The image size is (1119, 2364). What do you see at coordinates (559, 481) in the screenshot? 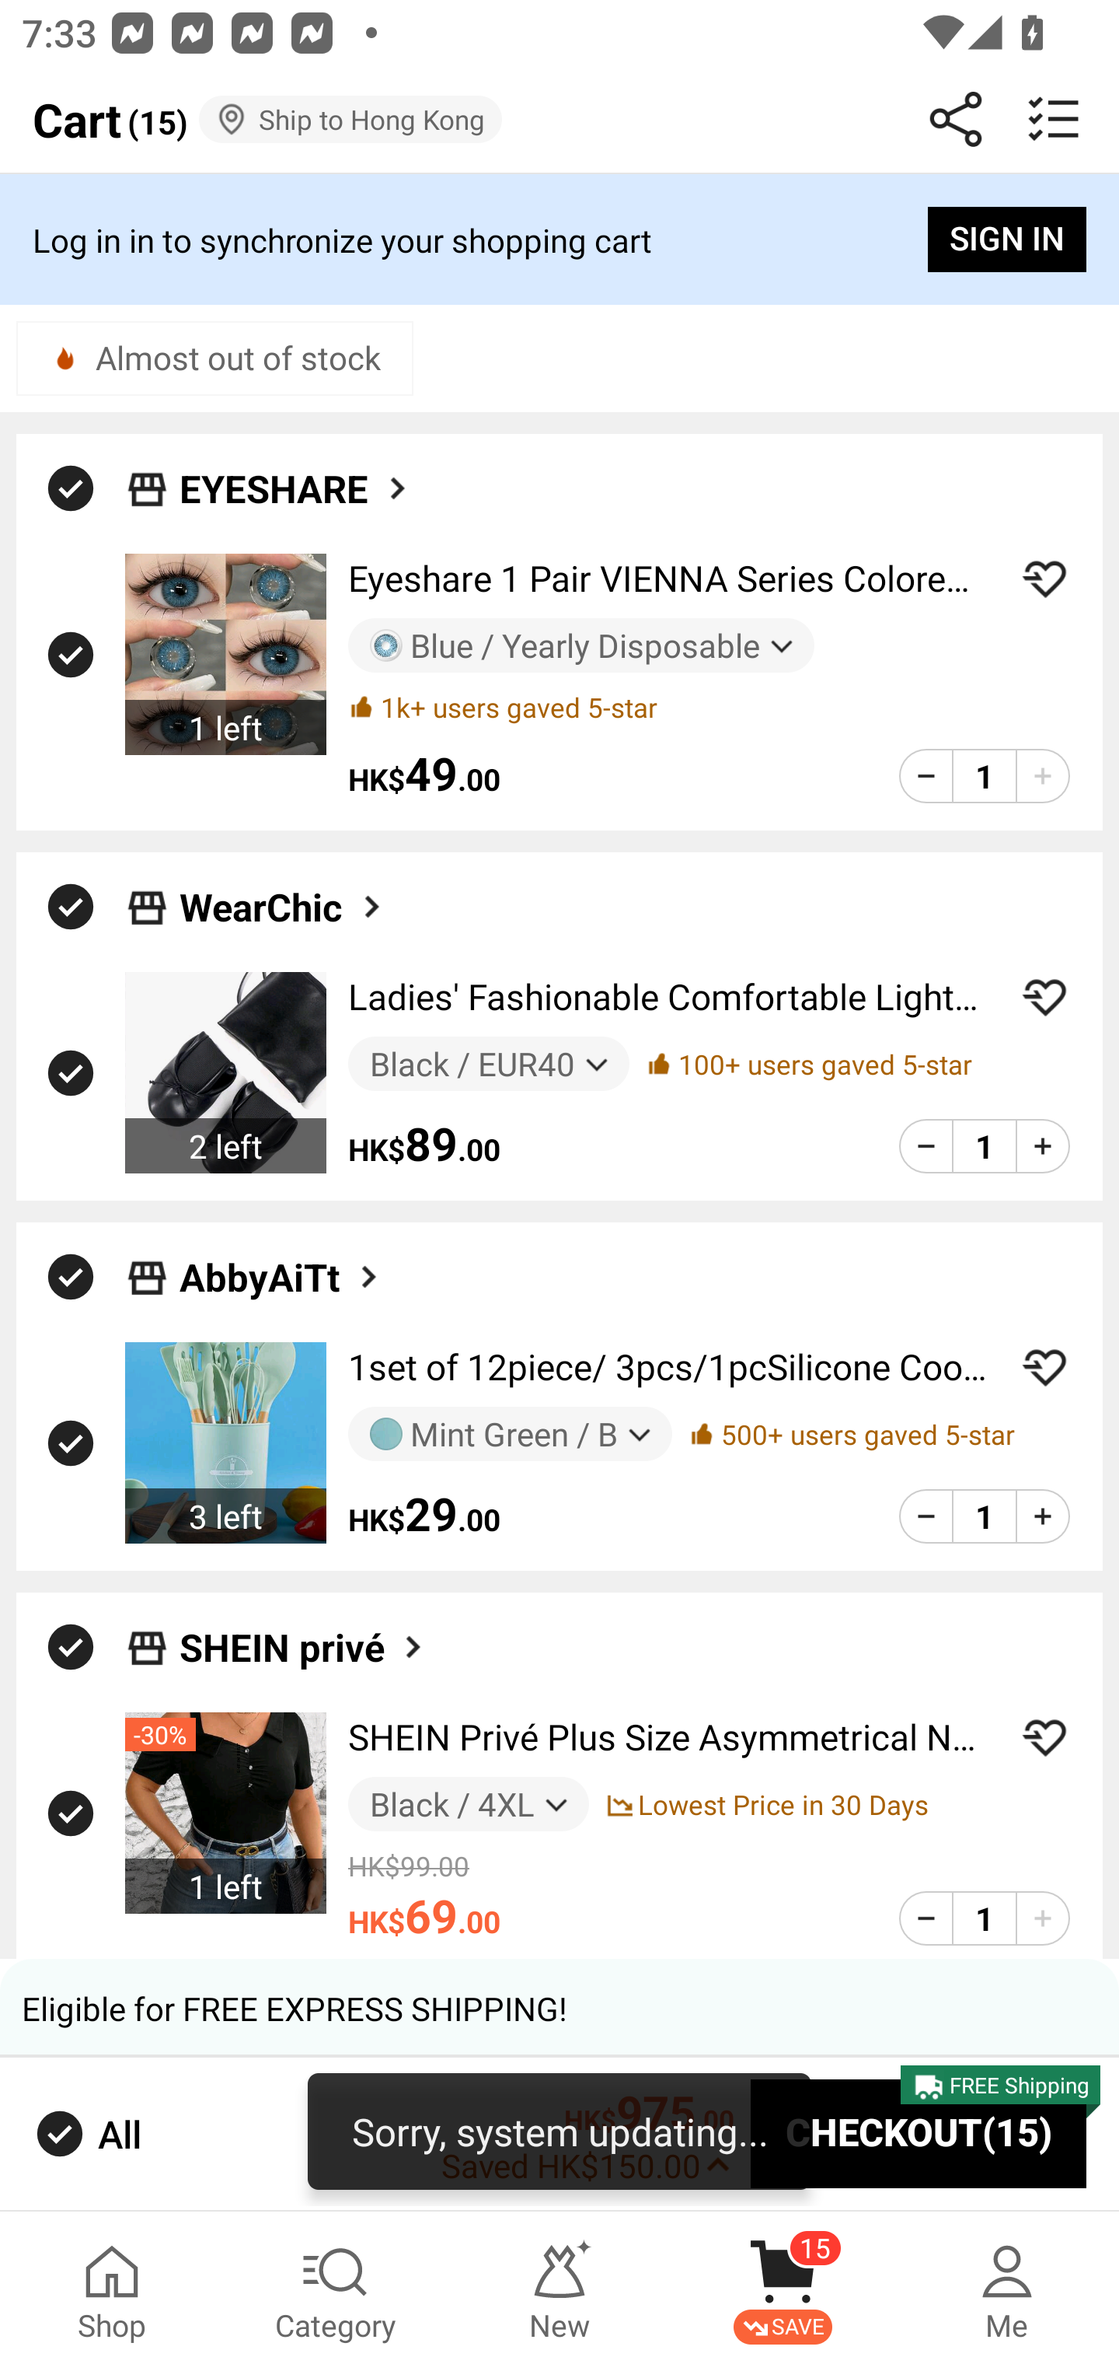
I see `EYESHARE` at bounding box center [559, 481].